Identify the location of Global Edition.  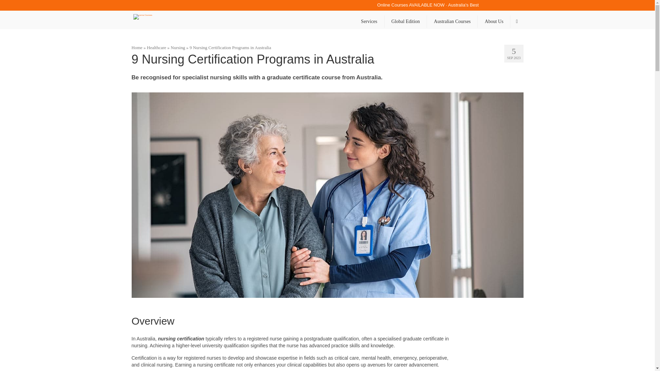
(406, 22).